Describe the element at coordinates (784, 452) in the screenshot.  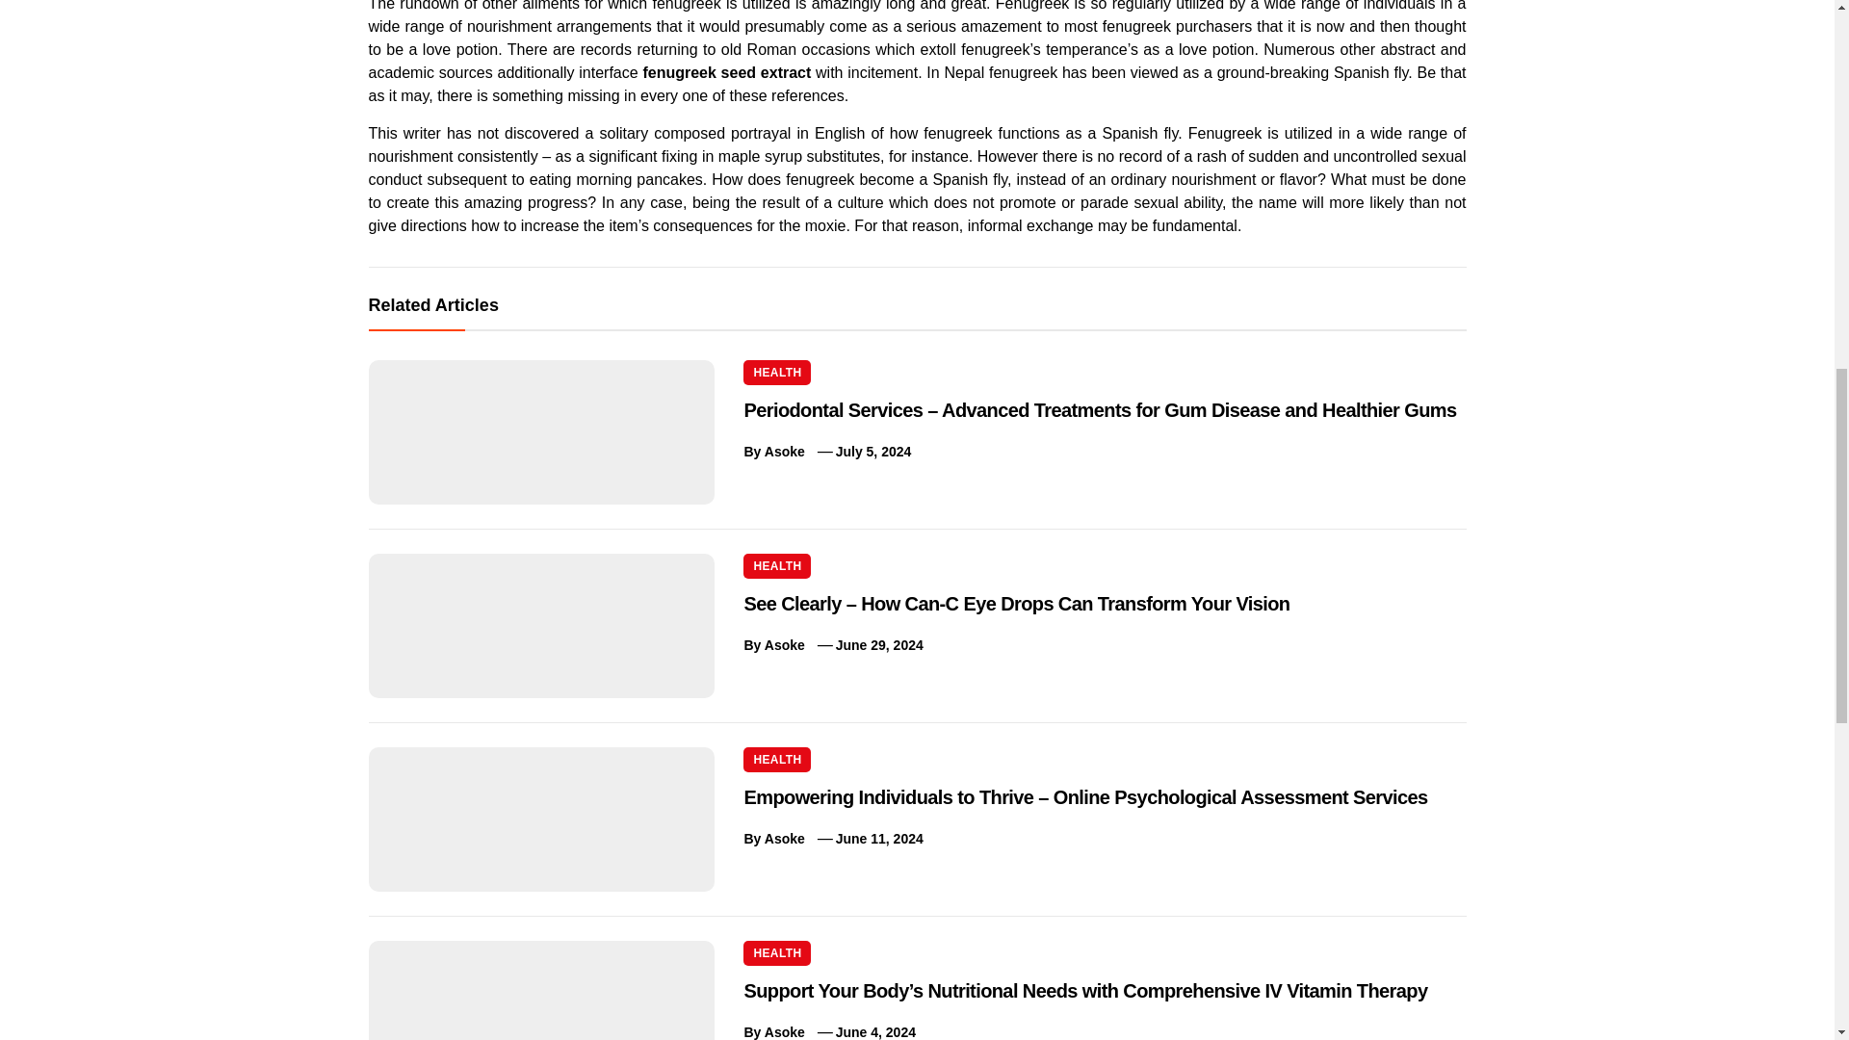
I see `Asoke` at that location.